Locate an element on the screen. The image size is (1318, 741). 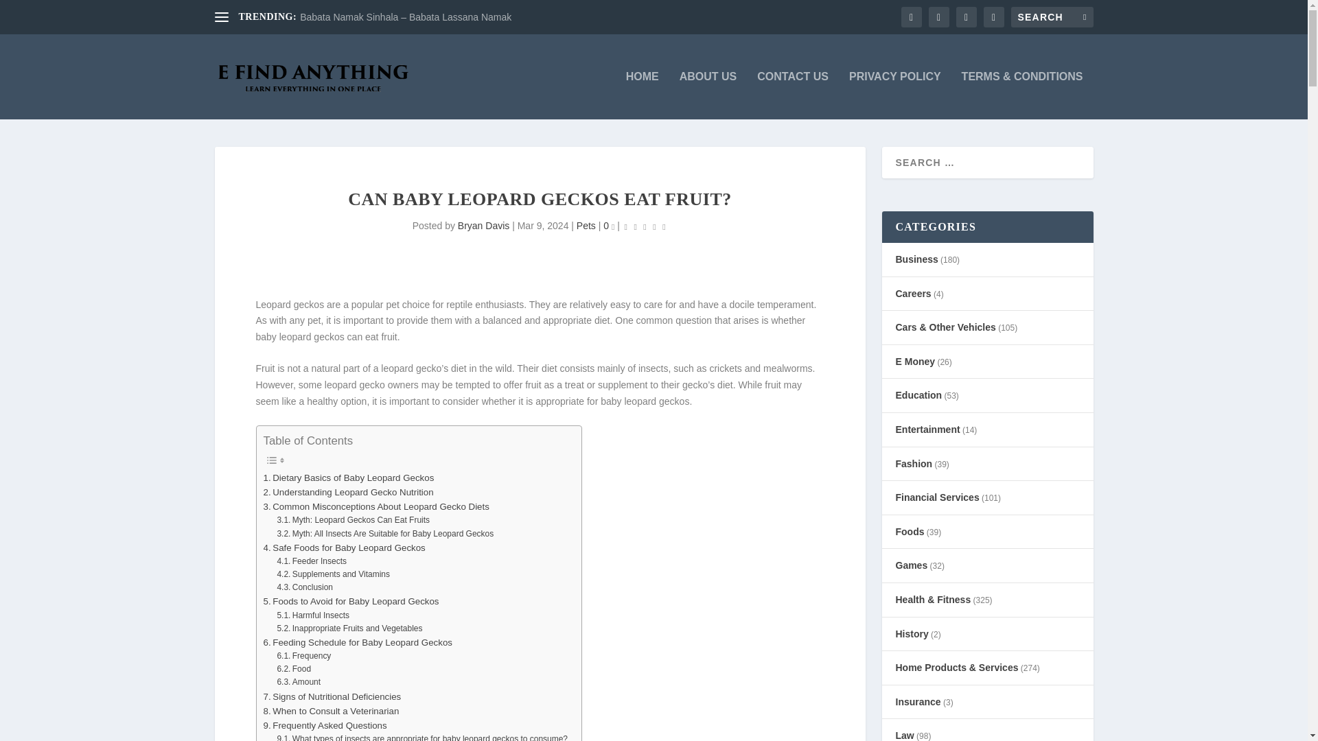
Safe Foods for Baby Leopard Geckos is located at coordinates (345, 548).